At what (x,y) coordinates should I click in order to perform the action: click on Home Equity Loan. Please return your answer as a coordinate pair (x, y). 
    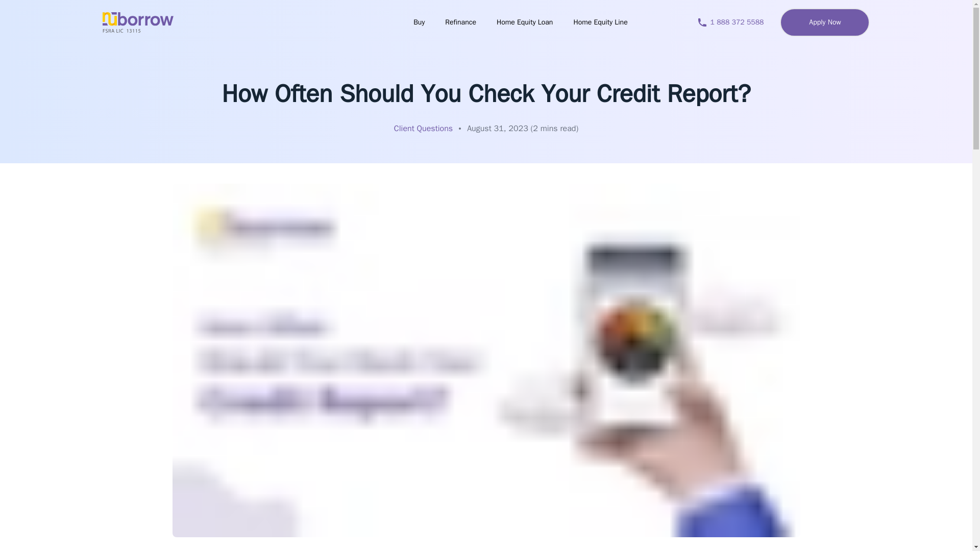
    Looking at the image, I should click on (525, 22).